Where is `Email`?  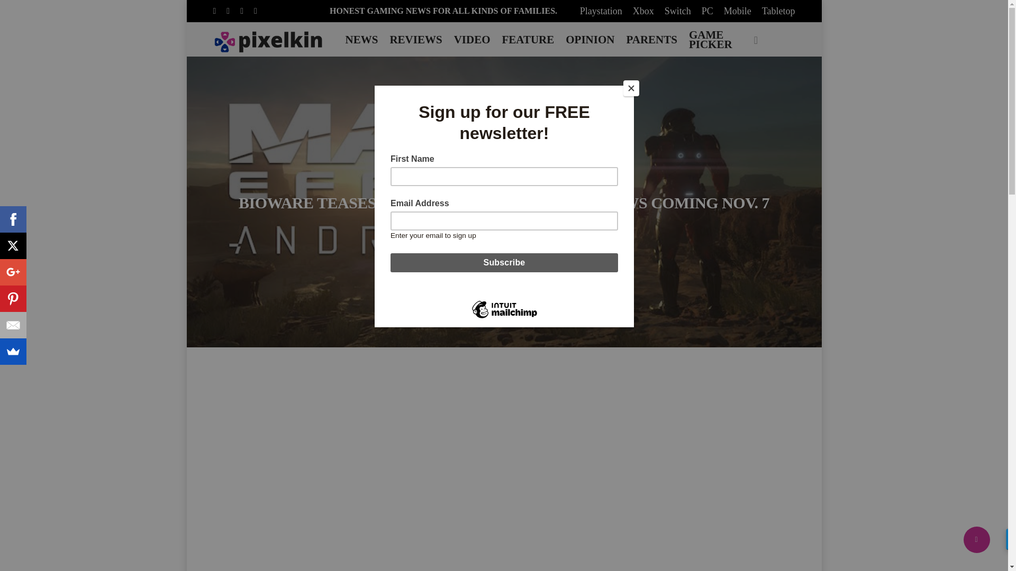 Email is located at coordinates (13, 325).